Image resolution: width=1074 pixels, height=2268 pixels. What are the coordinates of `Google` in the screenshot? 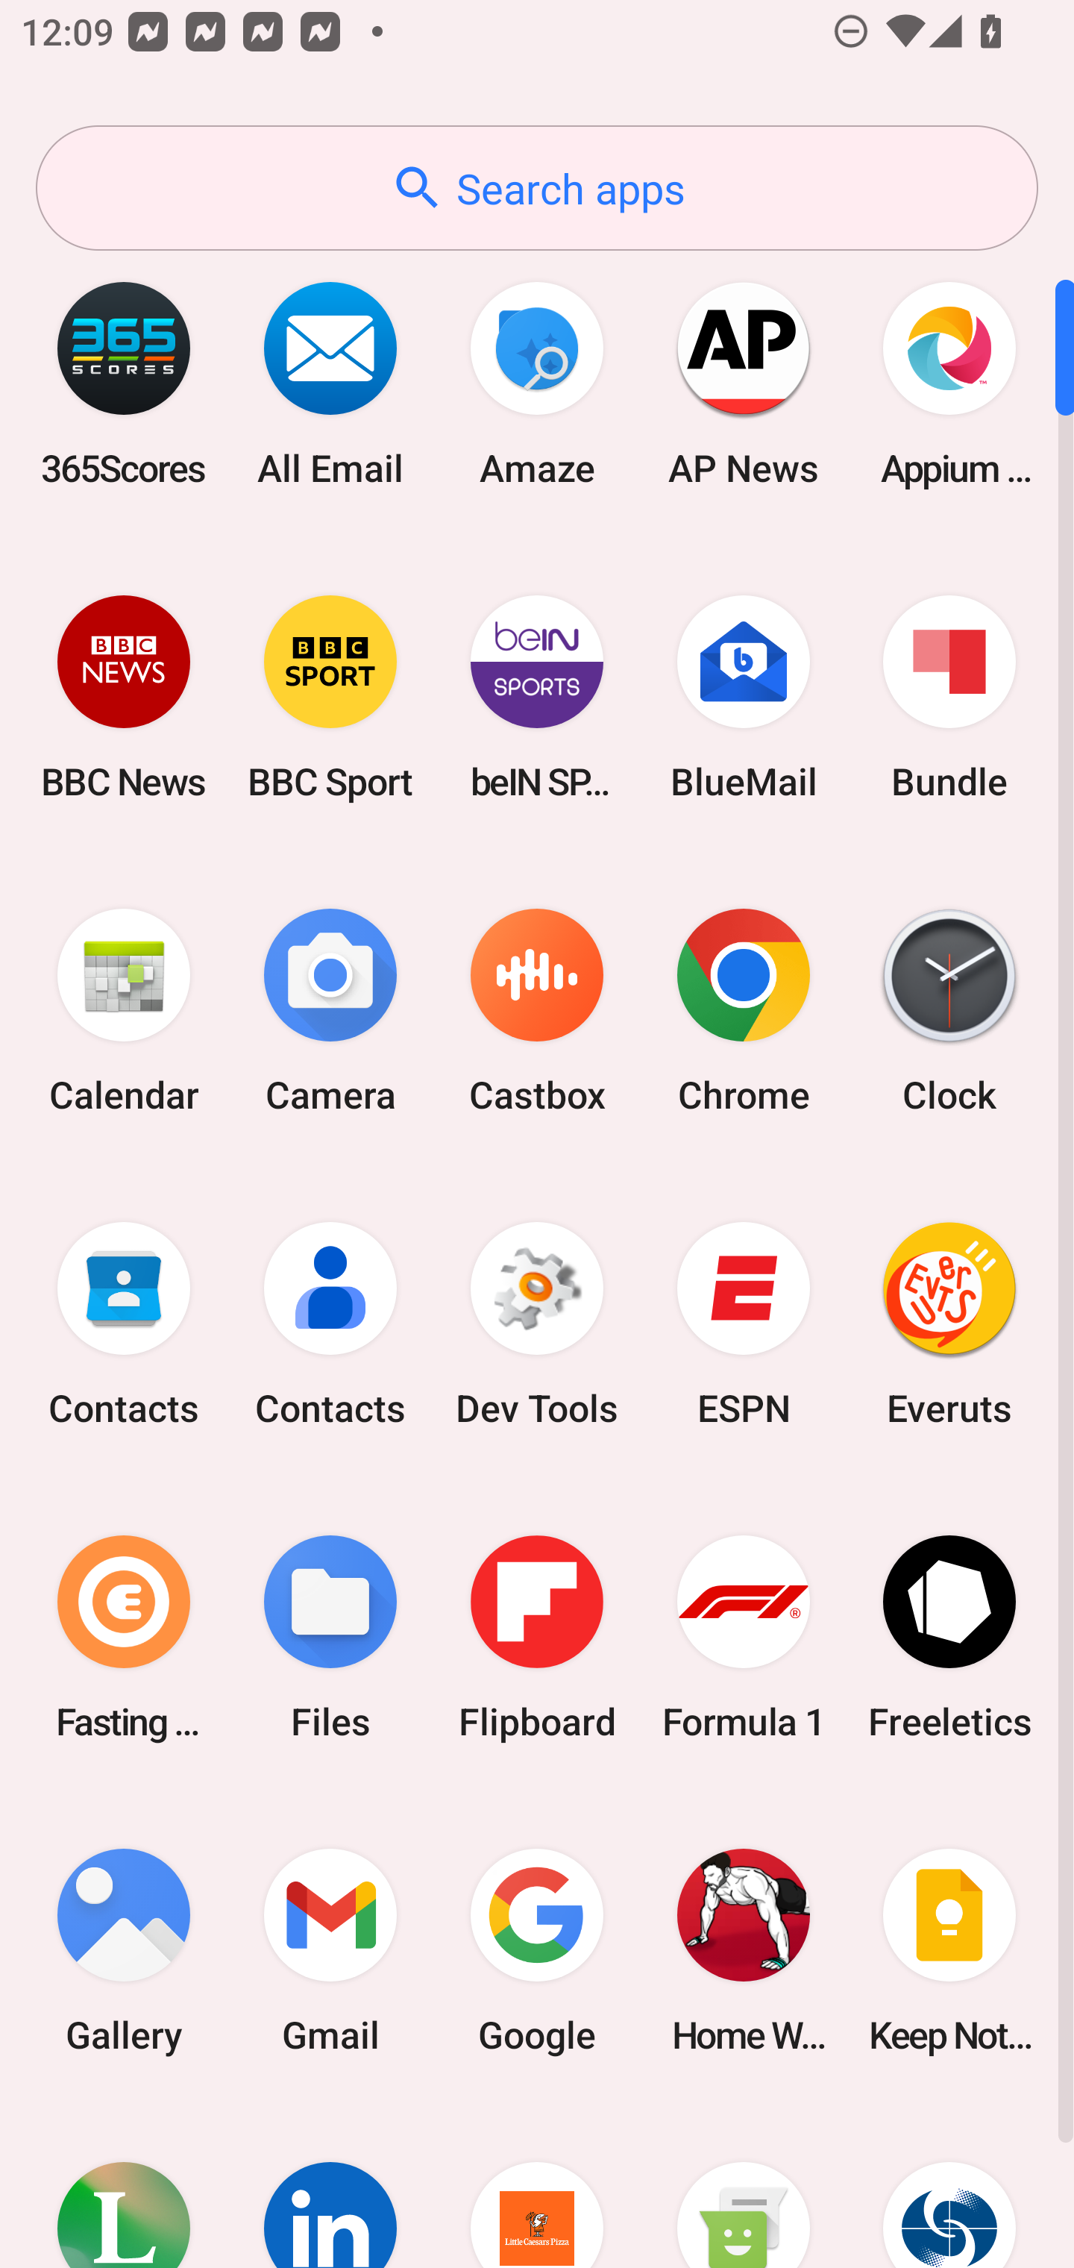 It's located at (537, 1950).